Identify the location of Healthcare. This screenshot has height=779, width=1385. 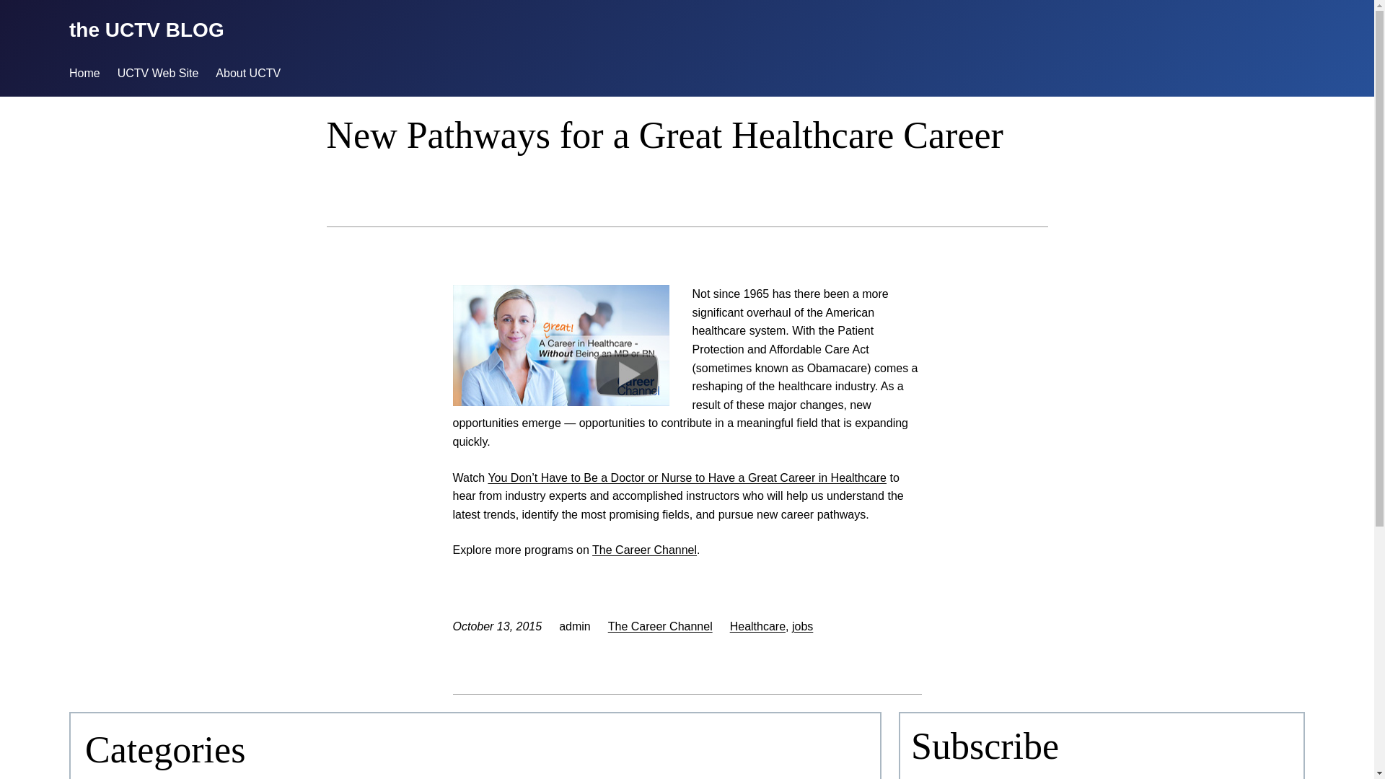
(757, 626).